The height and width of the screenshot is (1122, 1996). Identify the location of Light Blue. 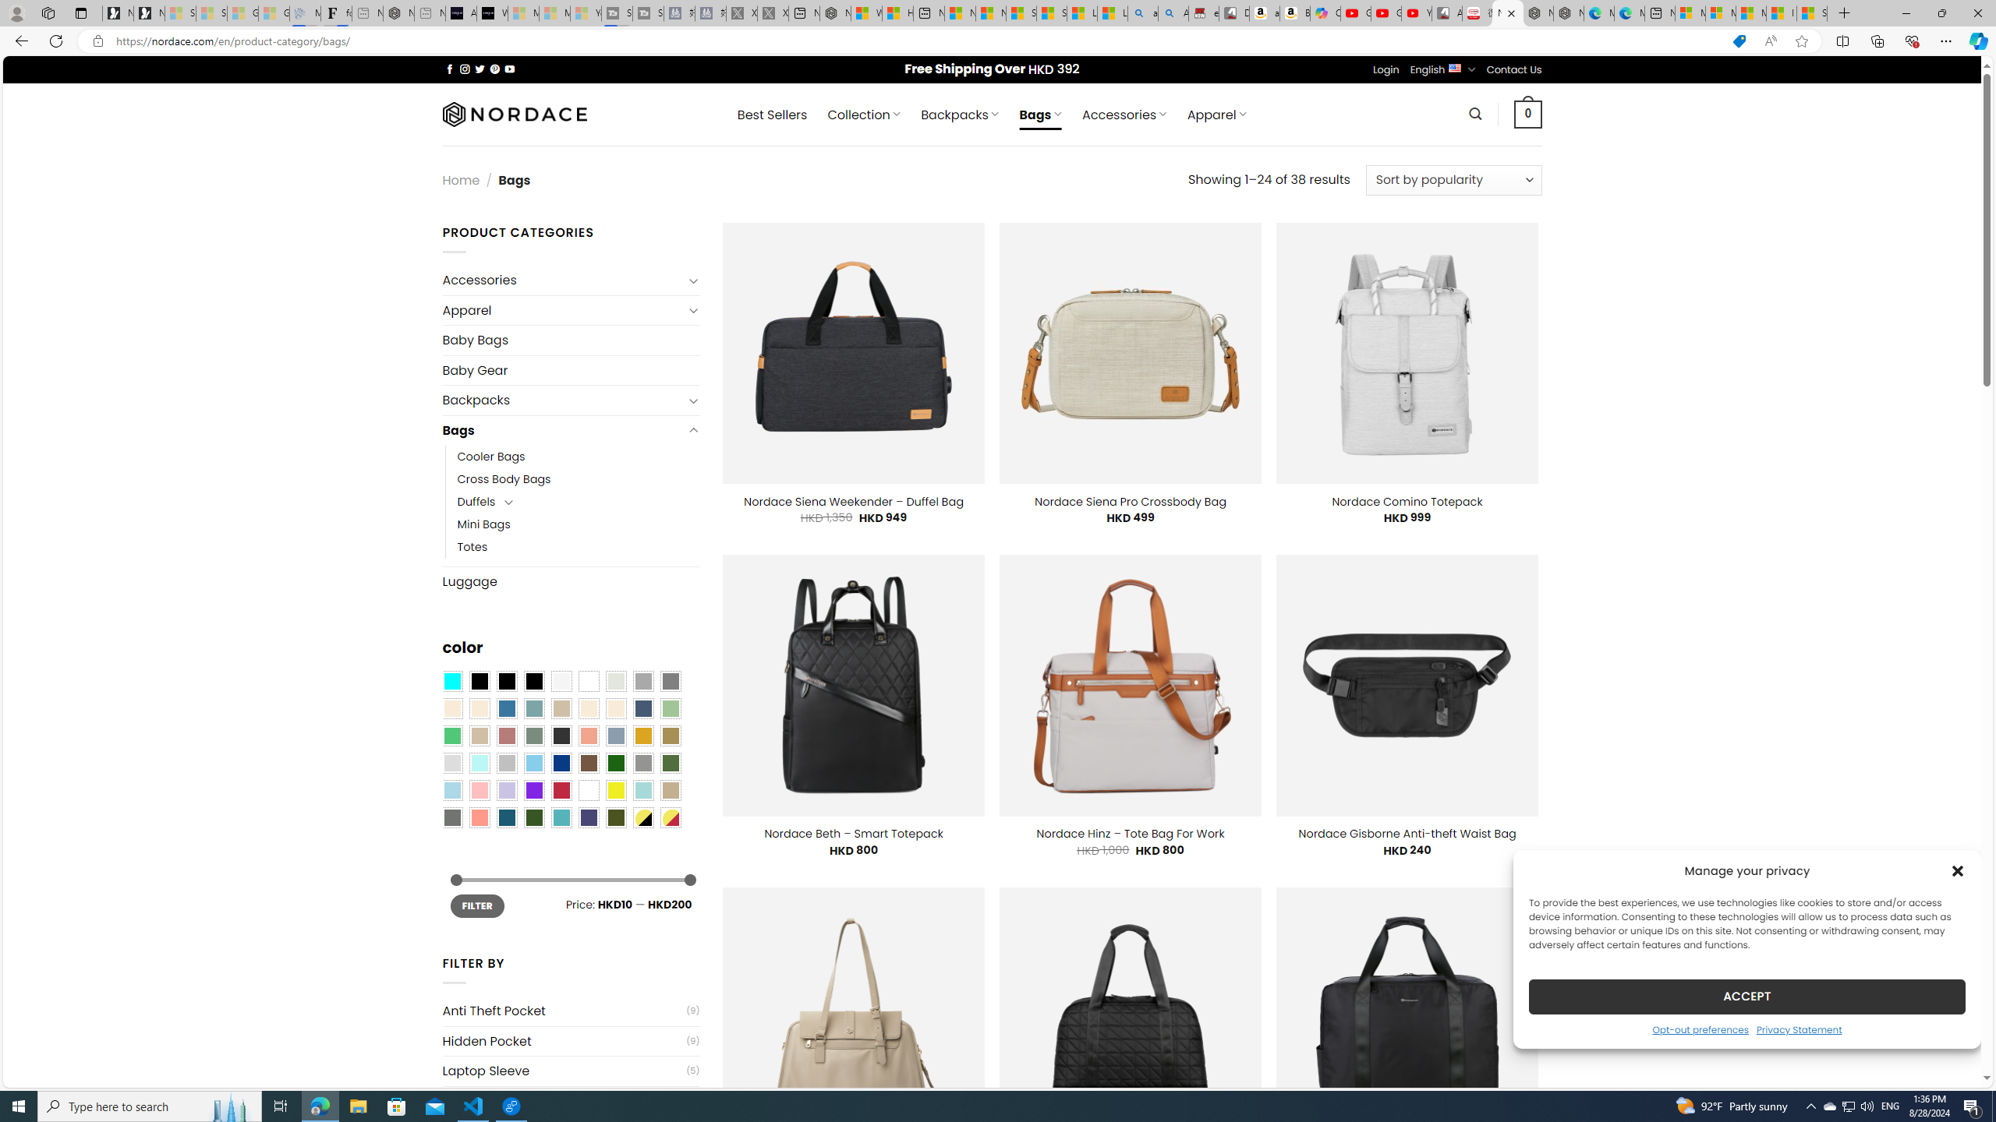
(451, 791).